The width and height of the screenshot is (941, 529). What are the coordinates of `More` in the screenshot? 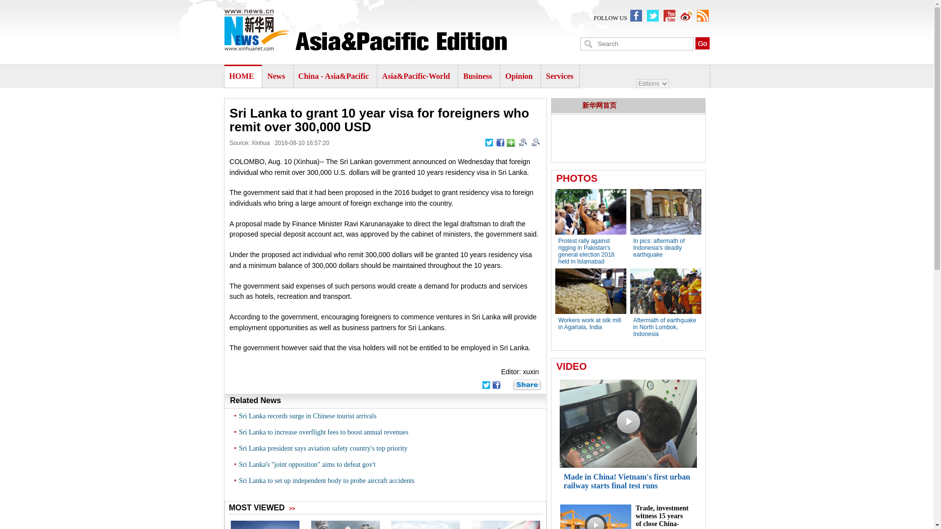 It's located at (527, 385).